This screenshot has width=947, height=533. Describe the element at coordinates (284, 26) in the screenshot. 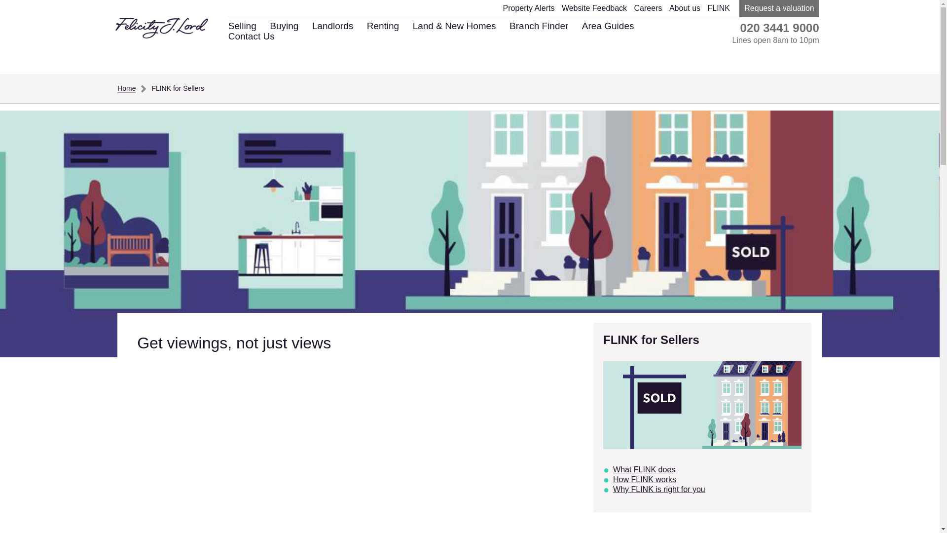

I see `Buying` at that location.